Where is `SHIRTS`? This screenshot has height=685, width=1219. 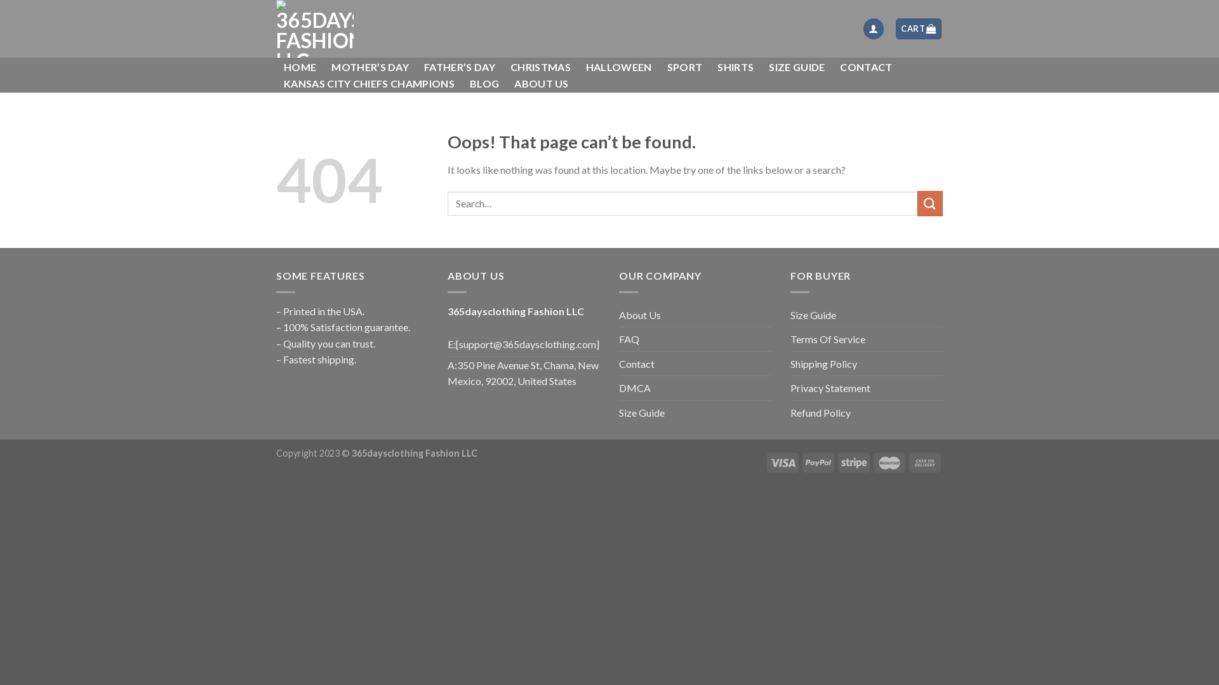
SHIRTS is located at coordinates (735, 67).